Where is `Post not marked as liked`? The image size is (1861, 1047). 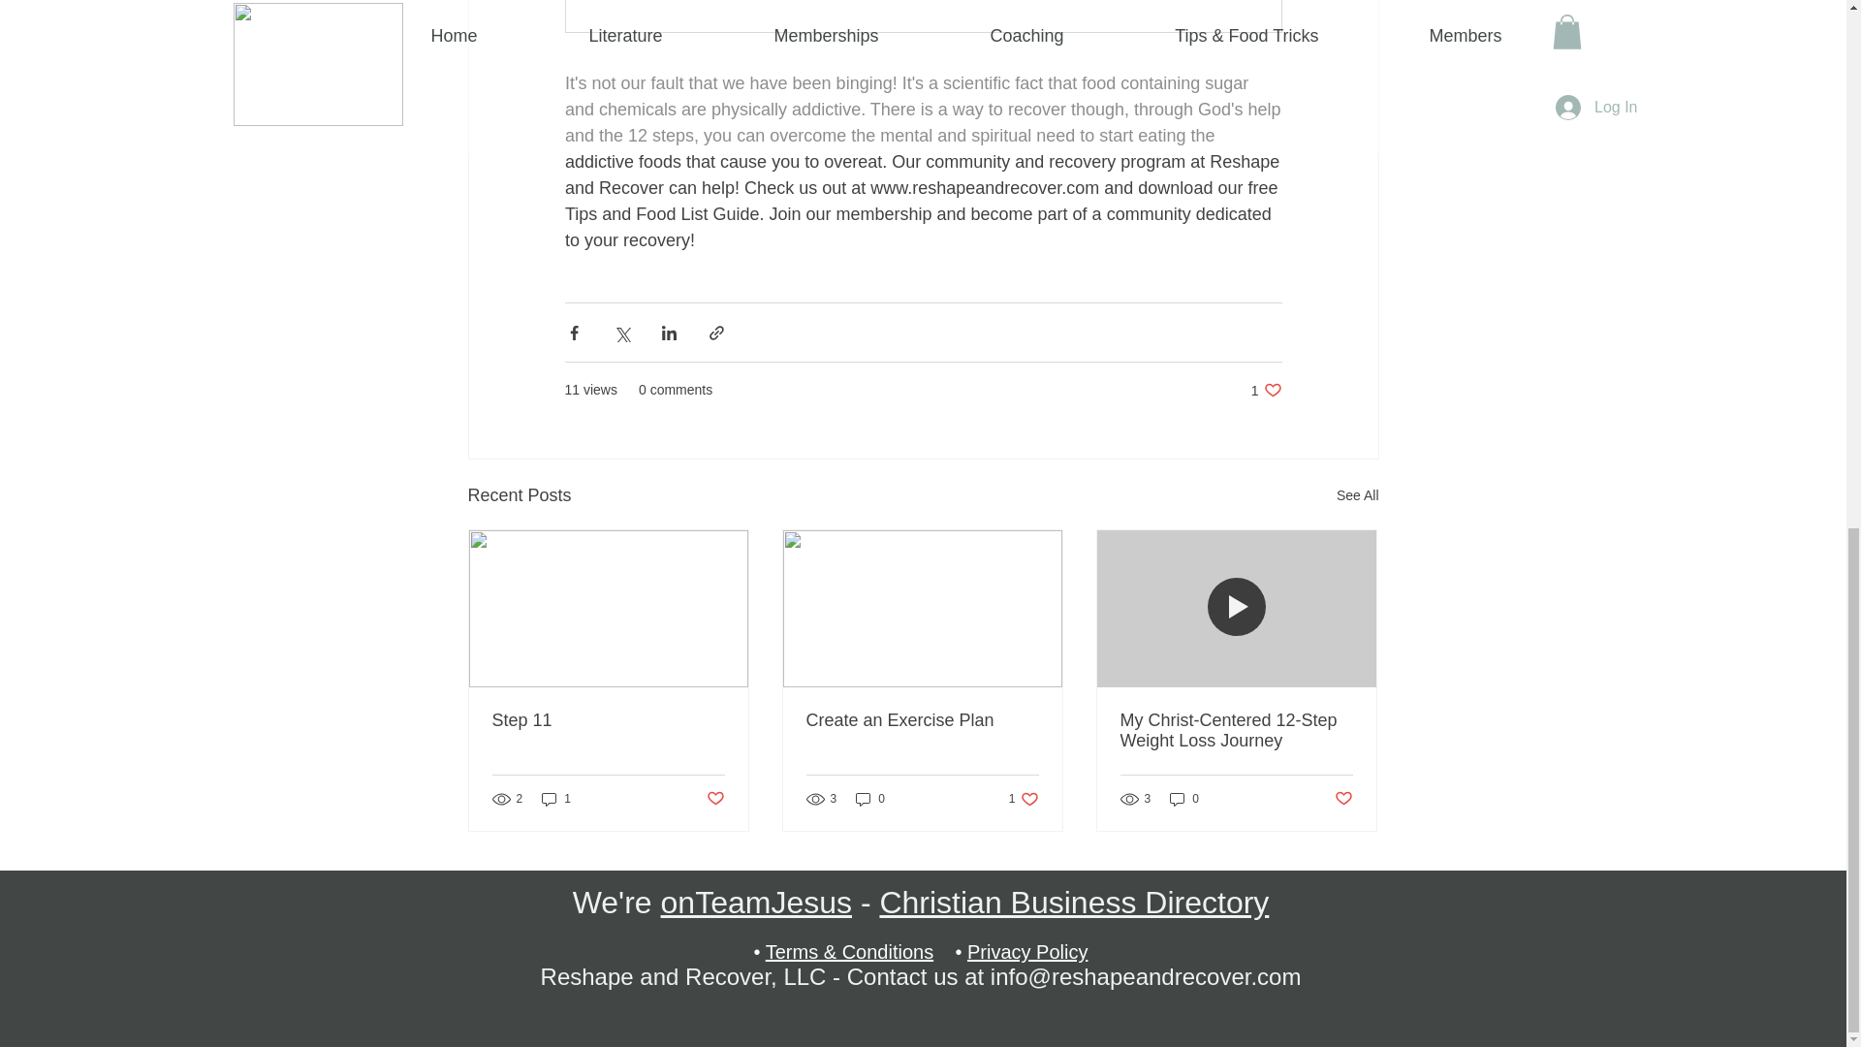 Post not marked as liked is located at coordinates (609, 720).